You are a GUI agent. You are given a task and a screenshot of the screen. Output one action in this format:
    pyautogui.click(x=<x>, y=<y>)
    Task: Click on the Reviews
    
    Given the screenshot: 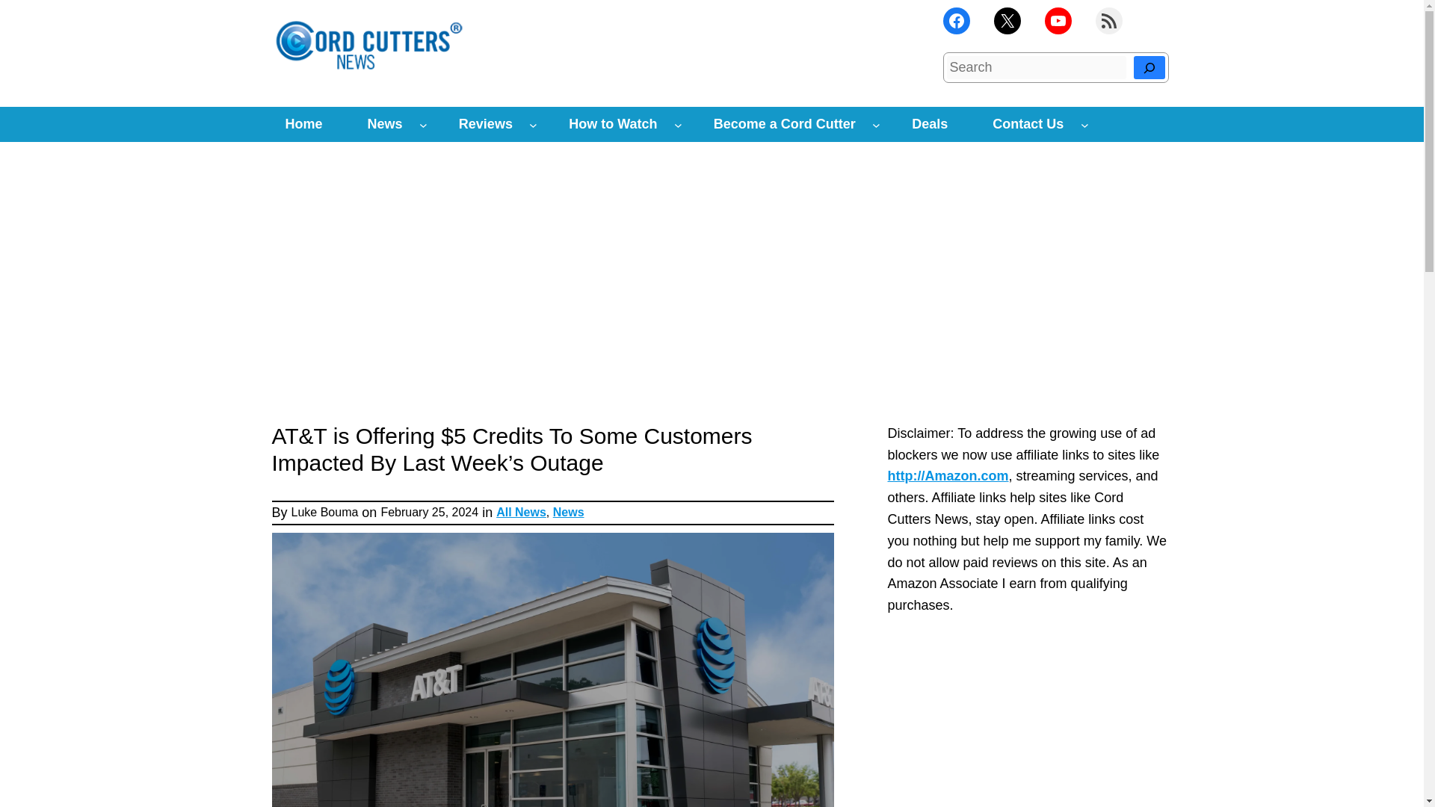 What is the action you would take?
    pyautogui.click(x=486, y=124)
    